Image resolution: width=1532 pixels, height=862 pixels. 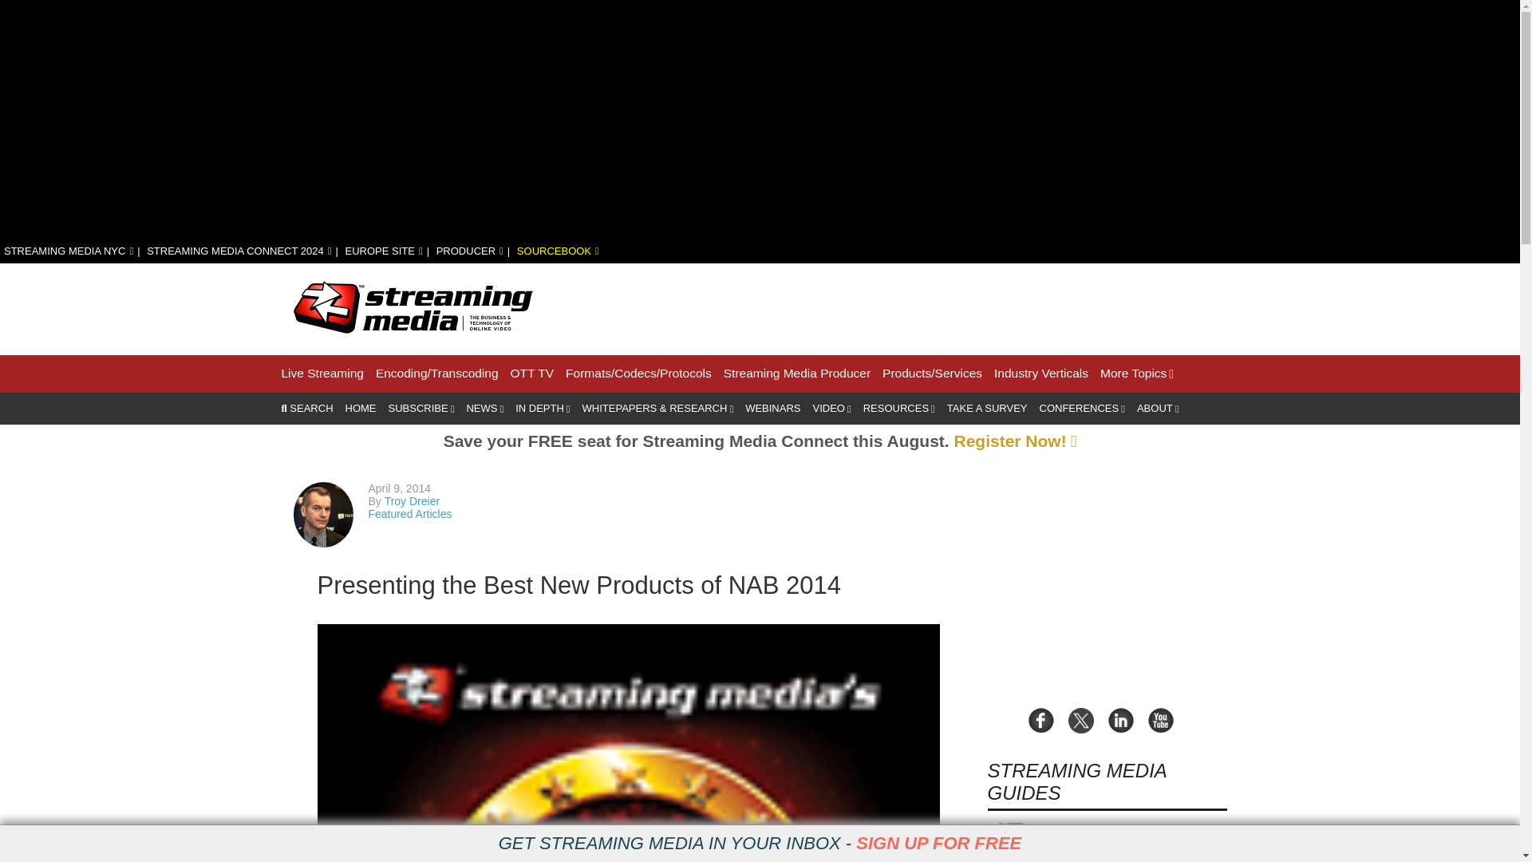 I want to click on Streaming Media Producer, so click(x=796, y=374).